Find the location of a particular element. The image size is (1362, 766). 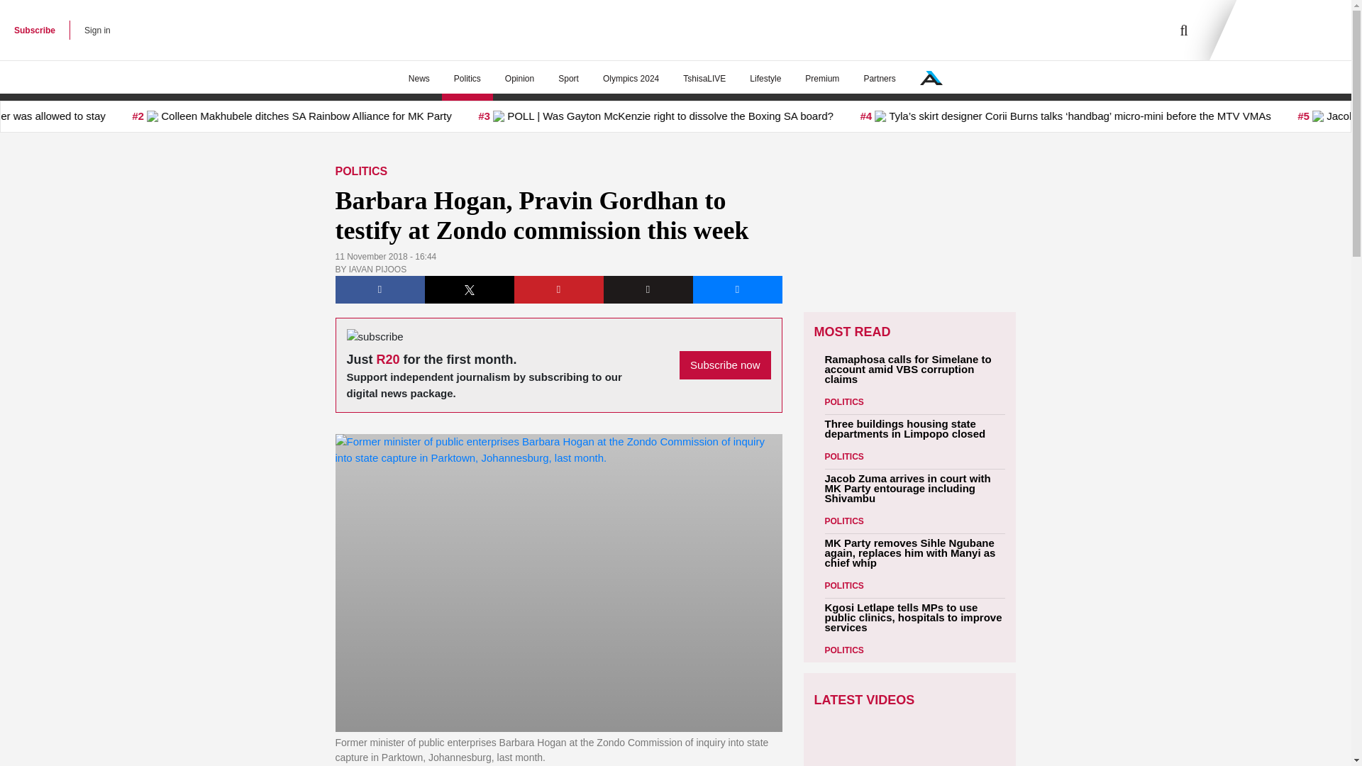

Subscribe is located at coordinates (34, 30).